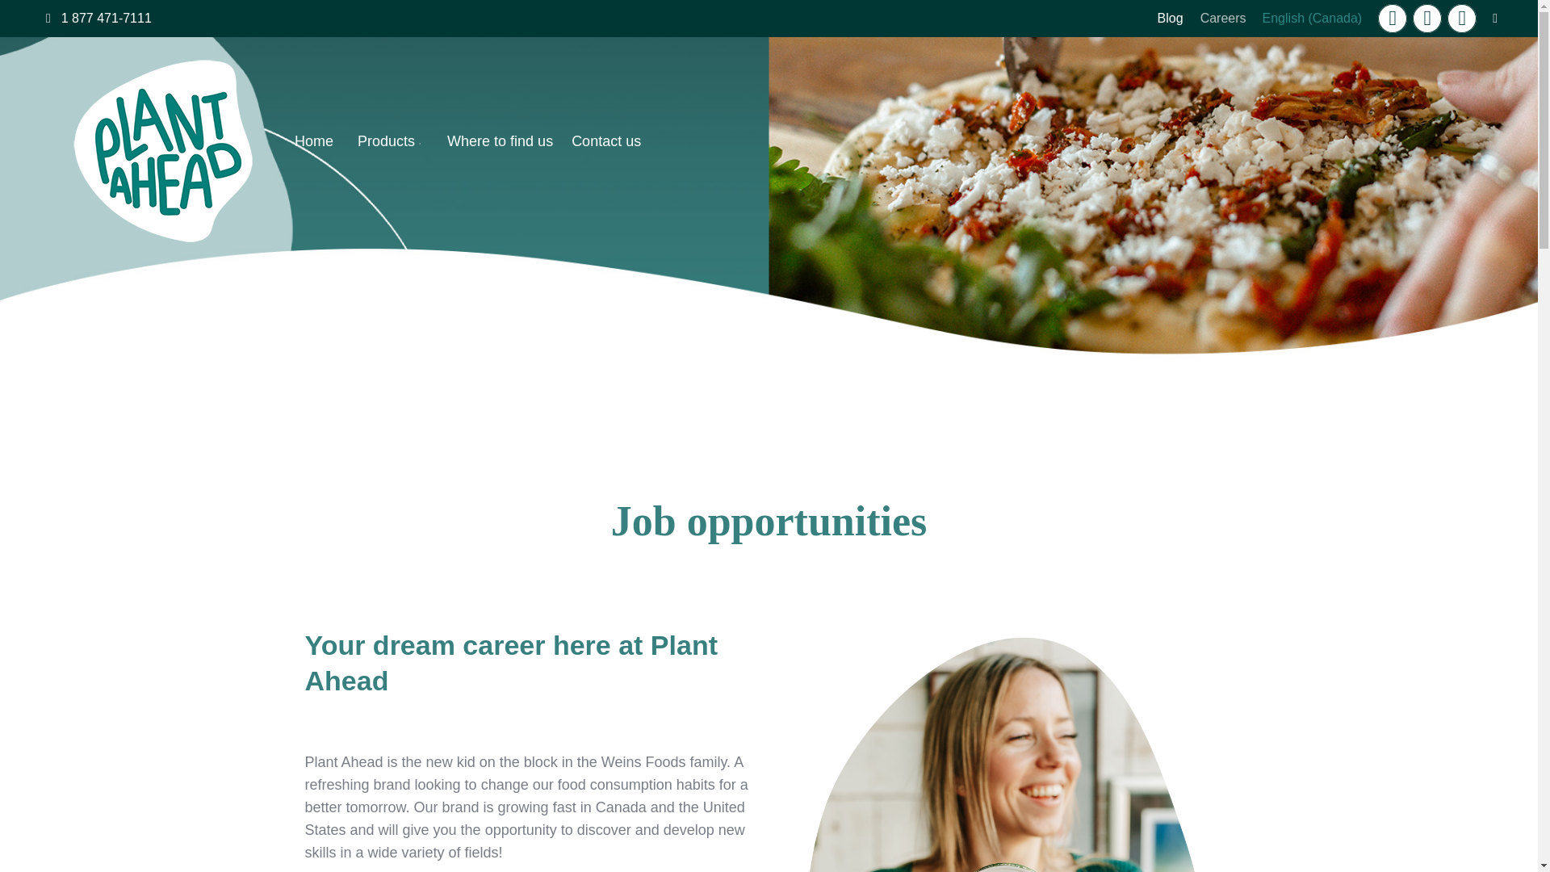 The width and height of the screenshot is (1550, 872). What do you see at coordinates (1171, 18) in the screenshot?
I see `Blog` at bounding box center [1171, 18].